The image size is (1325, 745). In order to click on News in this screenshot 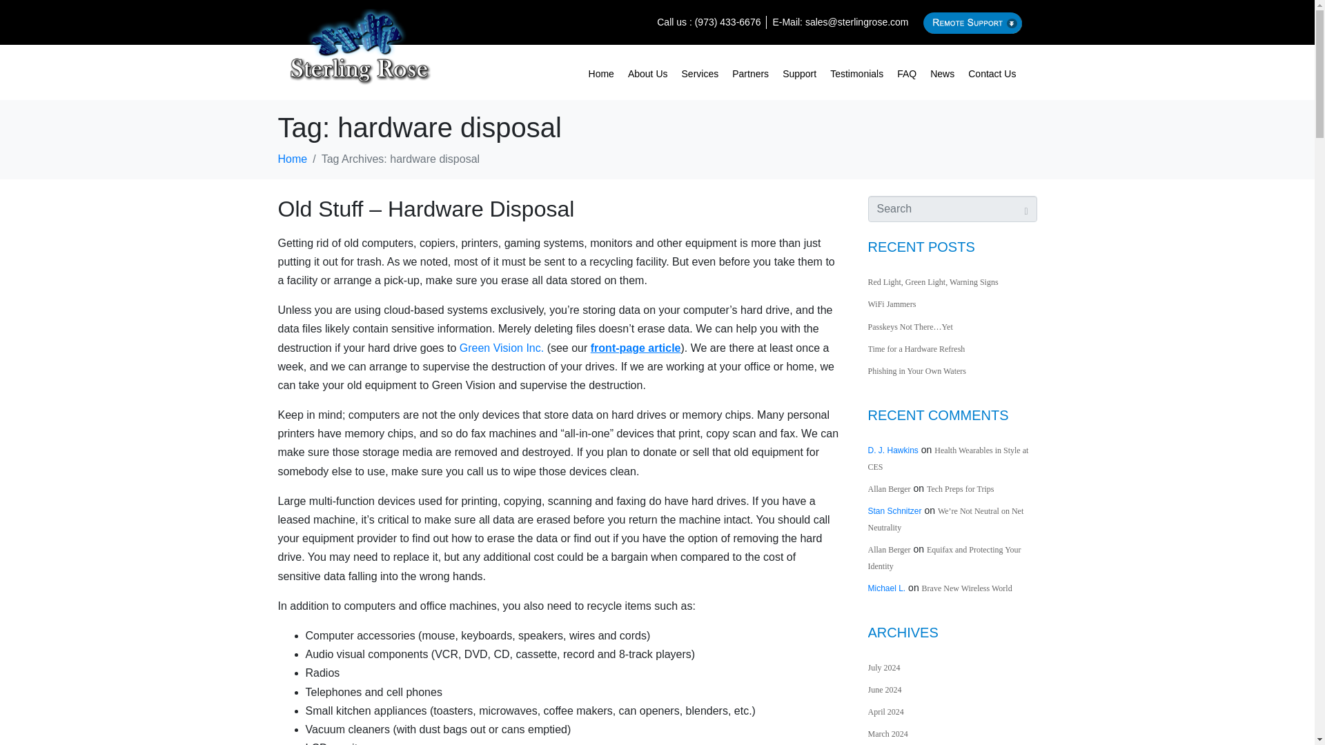, I will do `click(943, 72)`.